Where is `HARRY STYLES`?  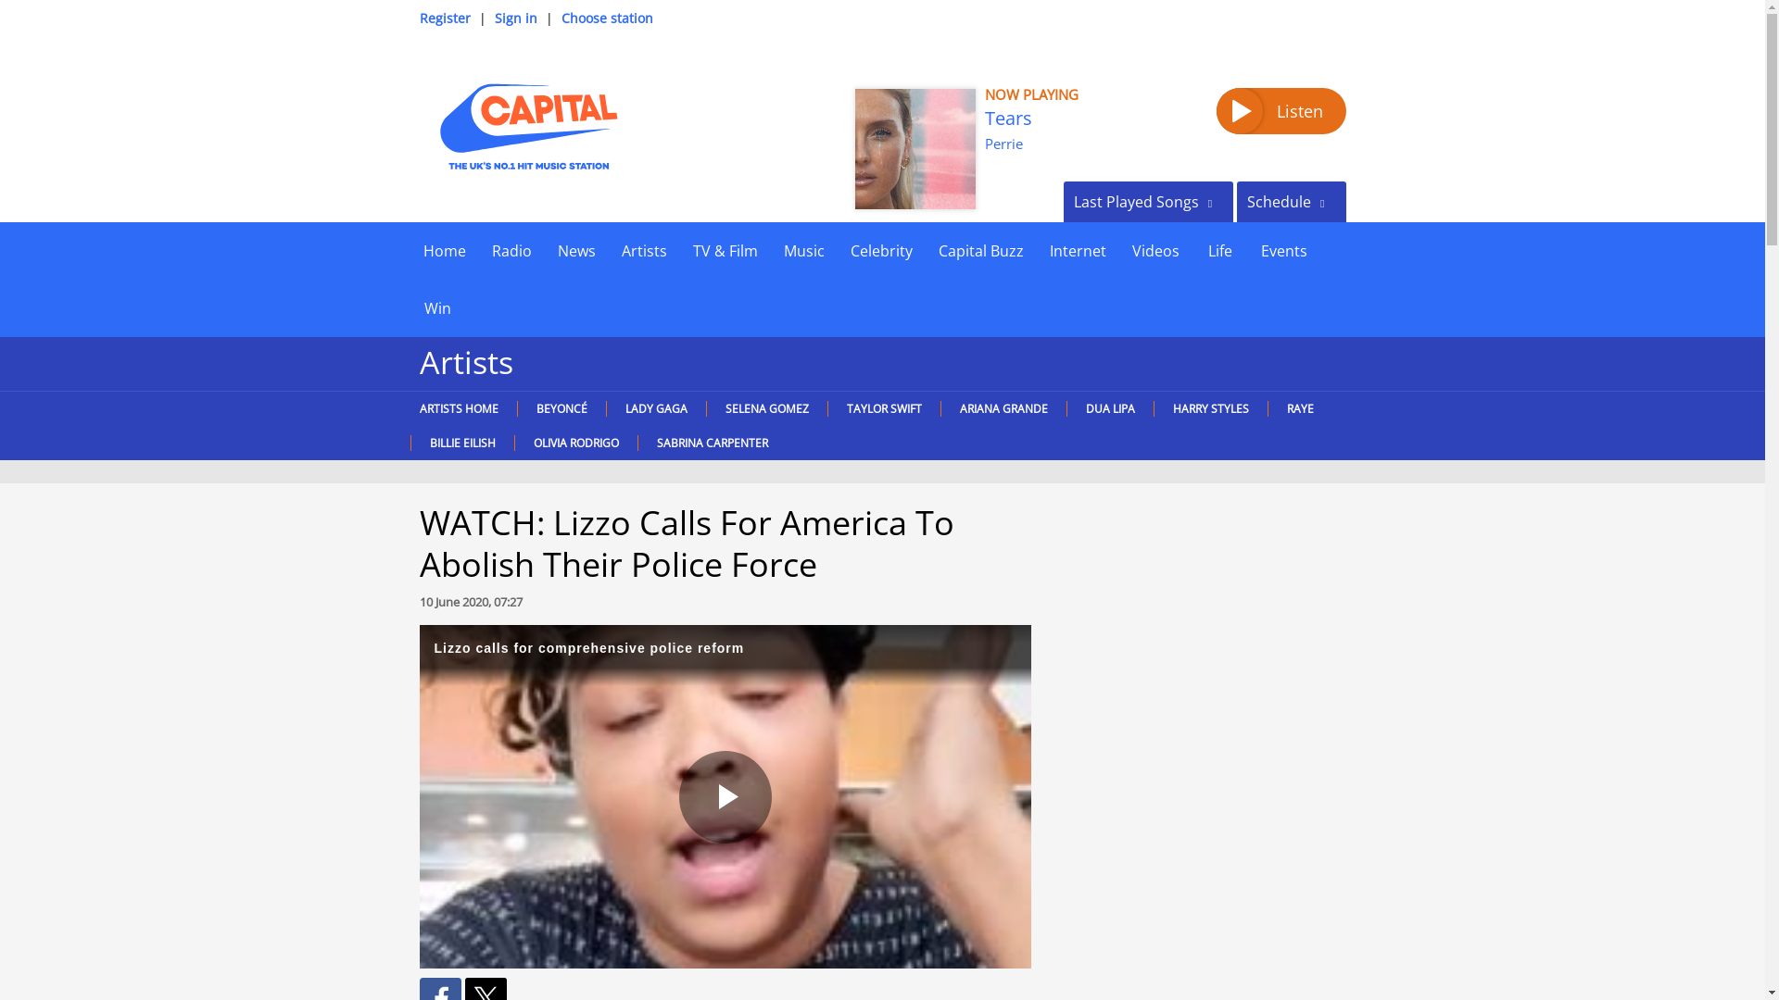 HARRY STYLES is located at coordinates (1210, 409).